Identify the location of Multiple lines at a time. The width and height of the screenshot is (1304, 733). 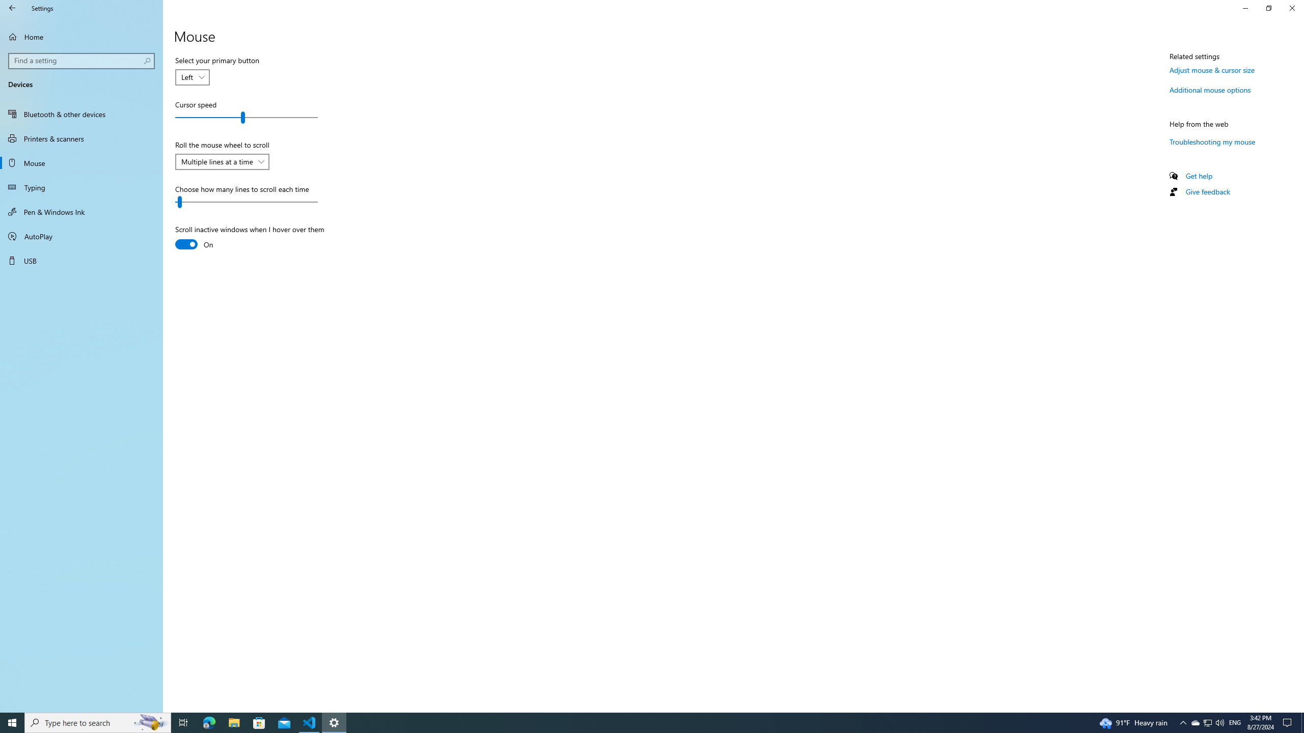
(217, 161).